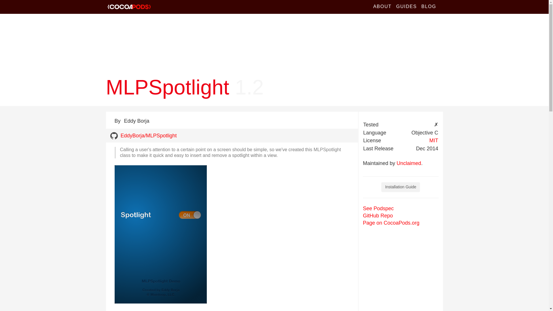 Image resolution: width=553 pixels, height=311 pixels. Describe the element at coordinates (429, 7) in the screenshot. I see `BLOG` at that location.